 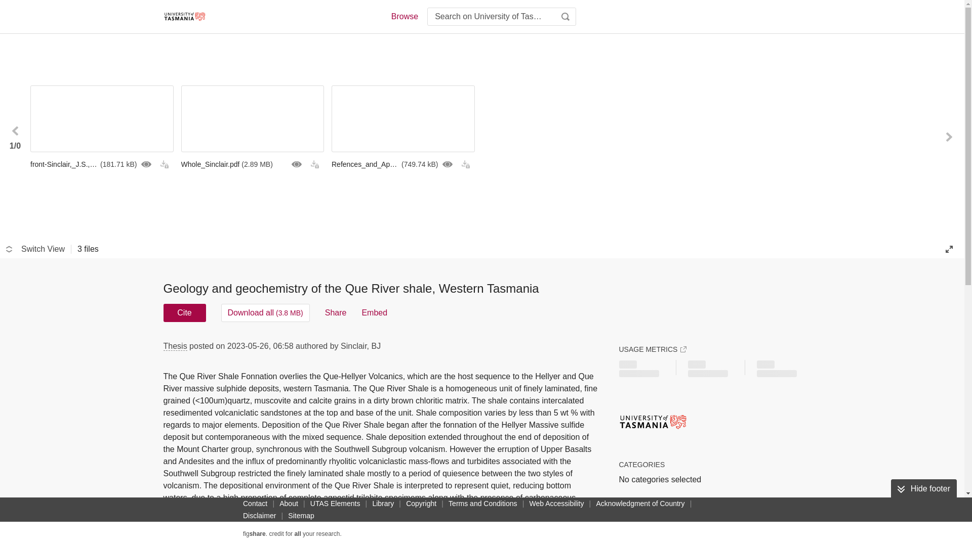 What do you see at coordinates (663, 527) in the screenshot?
I see `No keyword provided` at bounding box center [663, 527].